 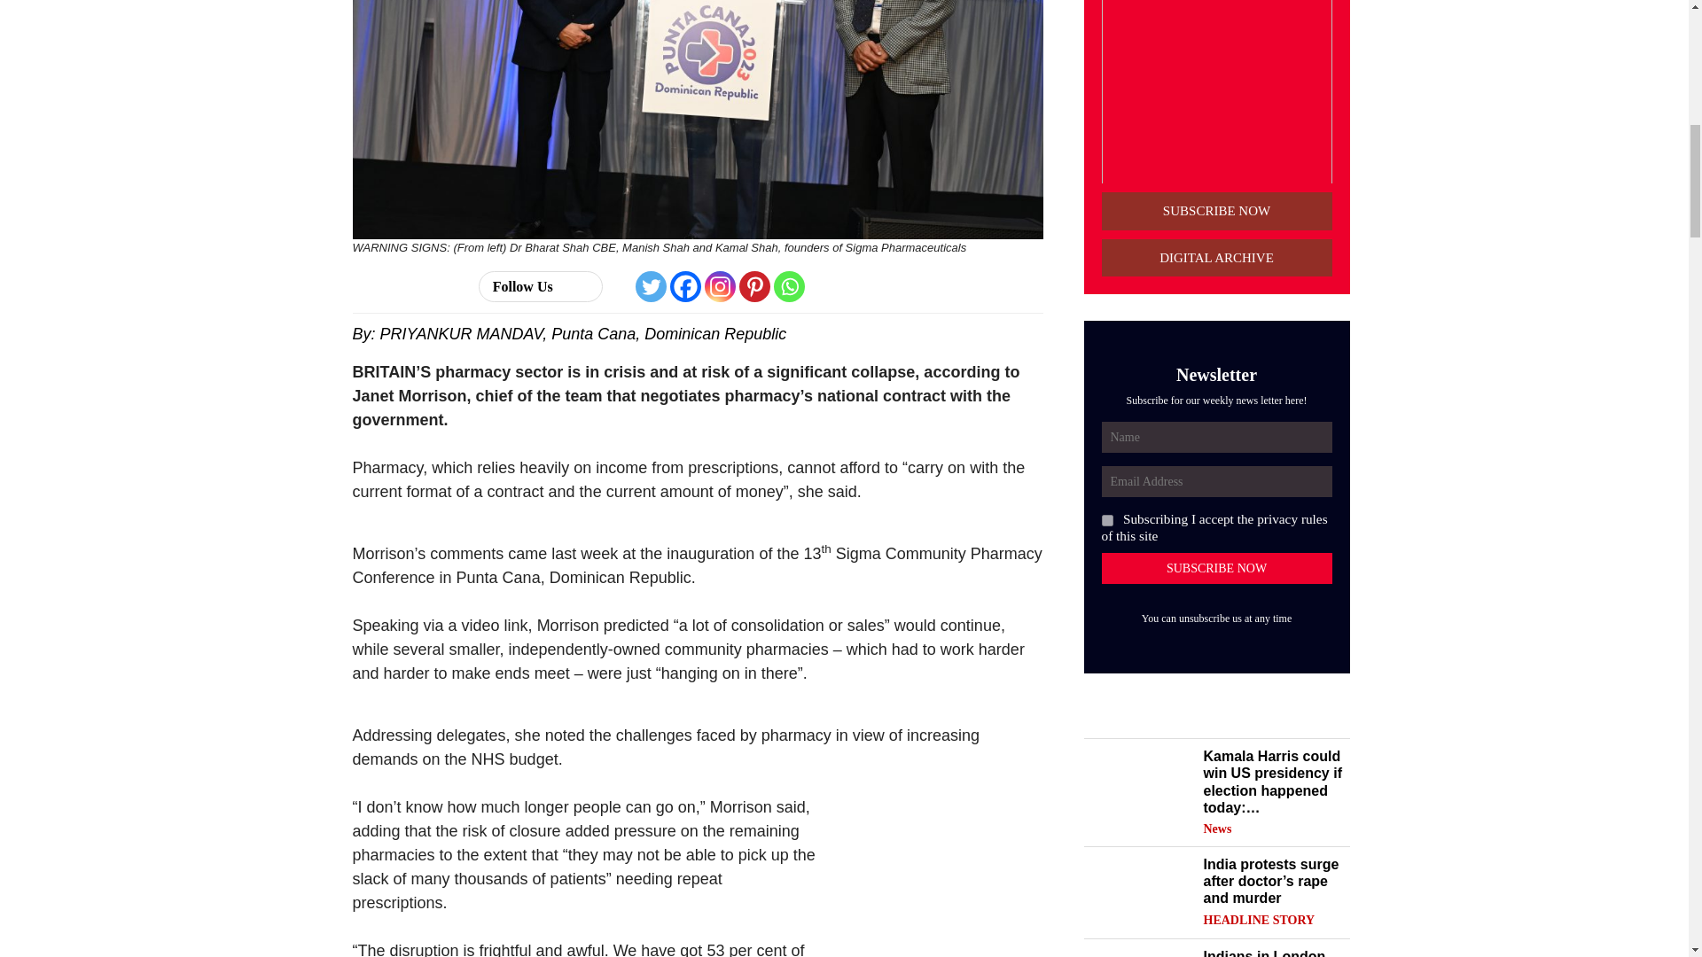 What do you see at coordinates (1216, 568) in the screenshot?
I see `Subscribe Now` at bounding box center [1216, 568].